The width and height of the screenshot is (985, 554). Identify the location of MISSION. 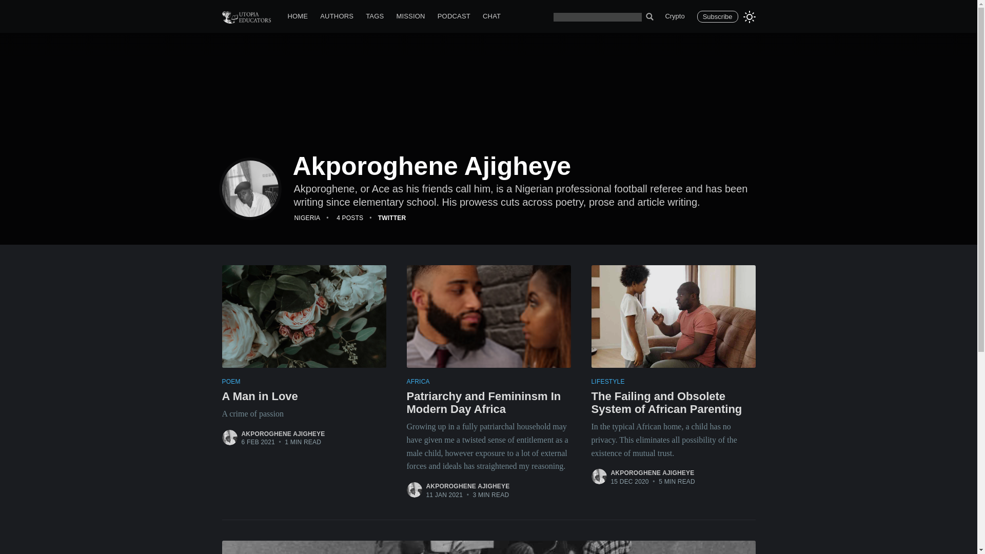
(283, 434).